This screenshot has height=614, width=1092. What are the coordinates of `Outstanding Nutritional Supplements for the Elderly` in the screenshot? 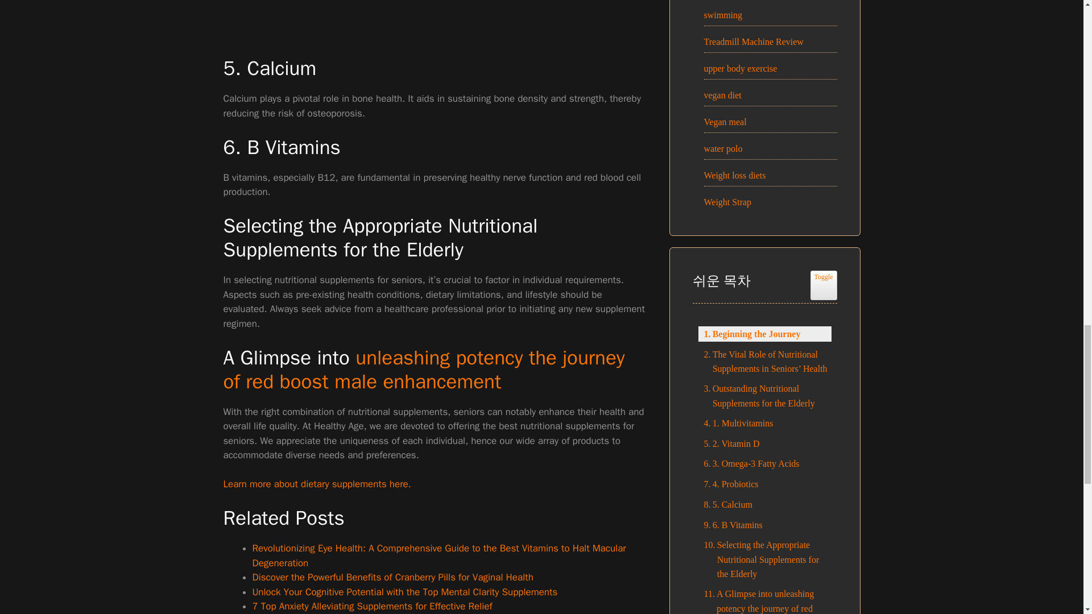 It's located at (764, 396).